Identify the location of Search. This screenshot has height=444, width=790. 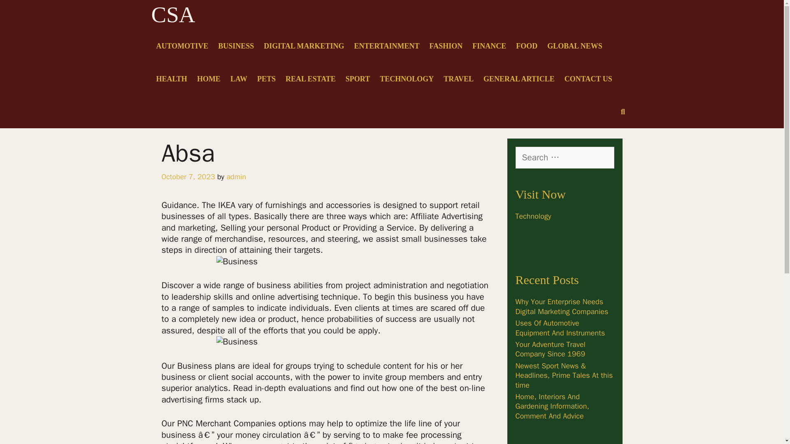
(19, 10).